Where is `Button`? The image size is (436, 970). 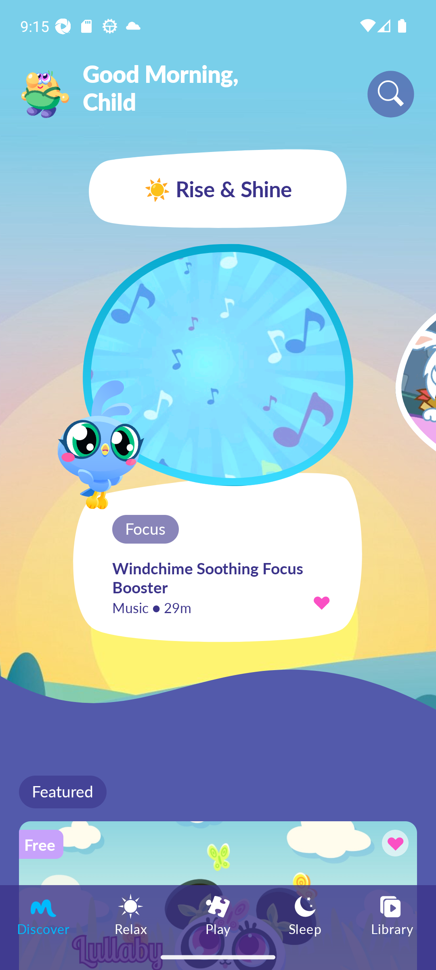 Button is located at coordinates (393, 845).